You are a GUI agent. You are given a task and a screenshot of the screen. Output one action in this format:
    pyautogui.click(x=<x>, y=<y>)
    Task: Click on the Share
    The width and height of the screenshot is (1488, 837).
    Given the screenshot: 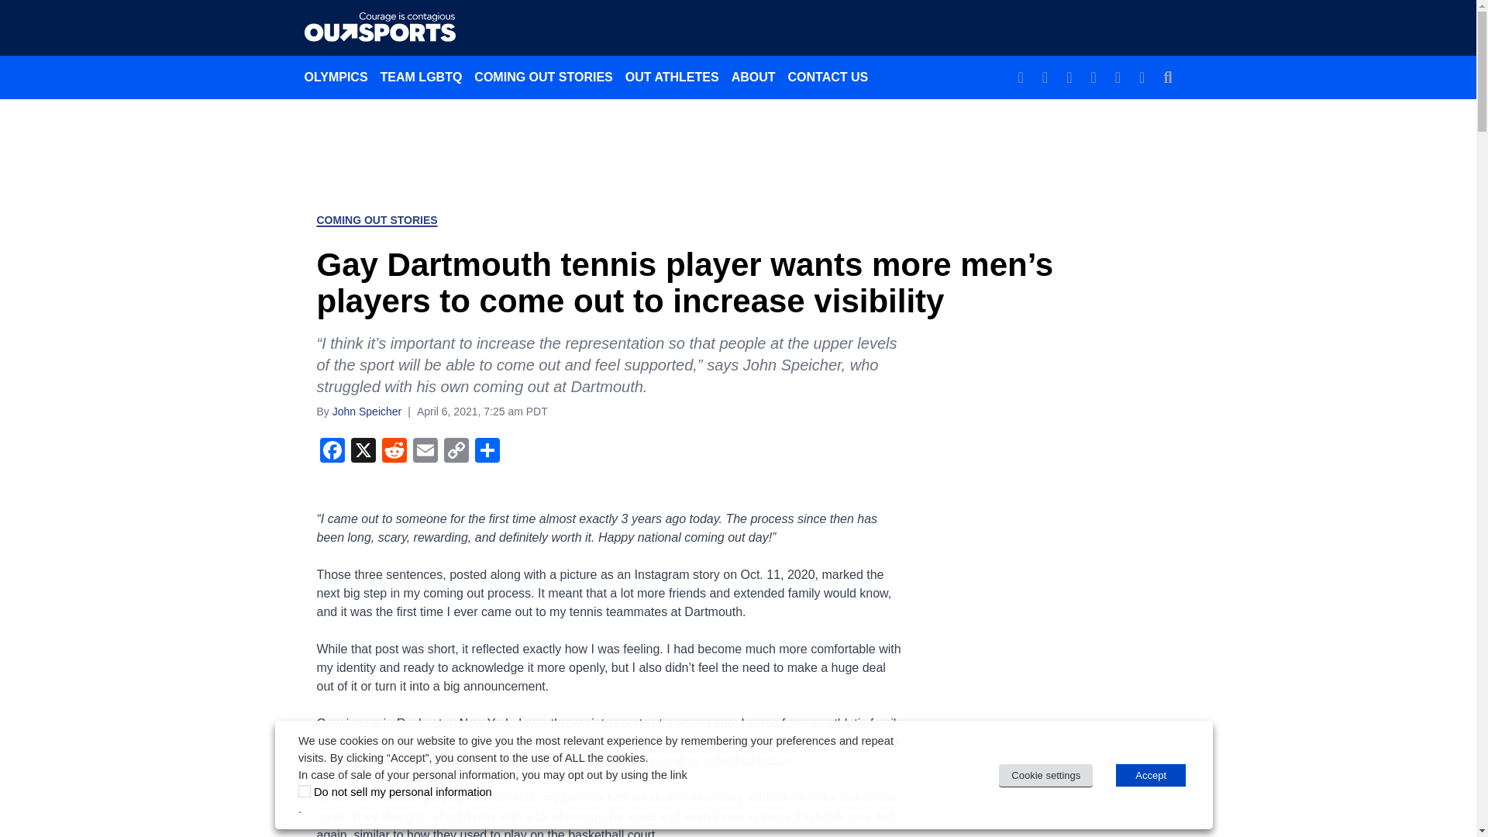 What is the action you would take?
    pyautogui.click(x=487, y=451)
    